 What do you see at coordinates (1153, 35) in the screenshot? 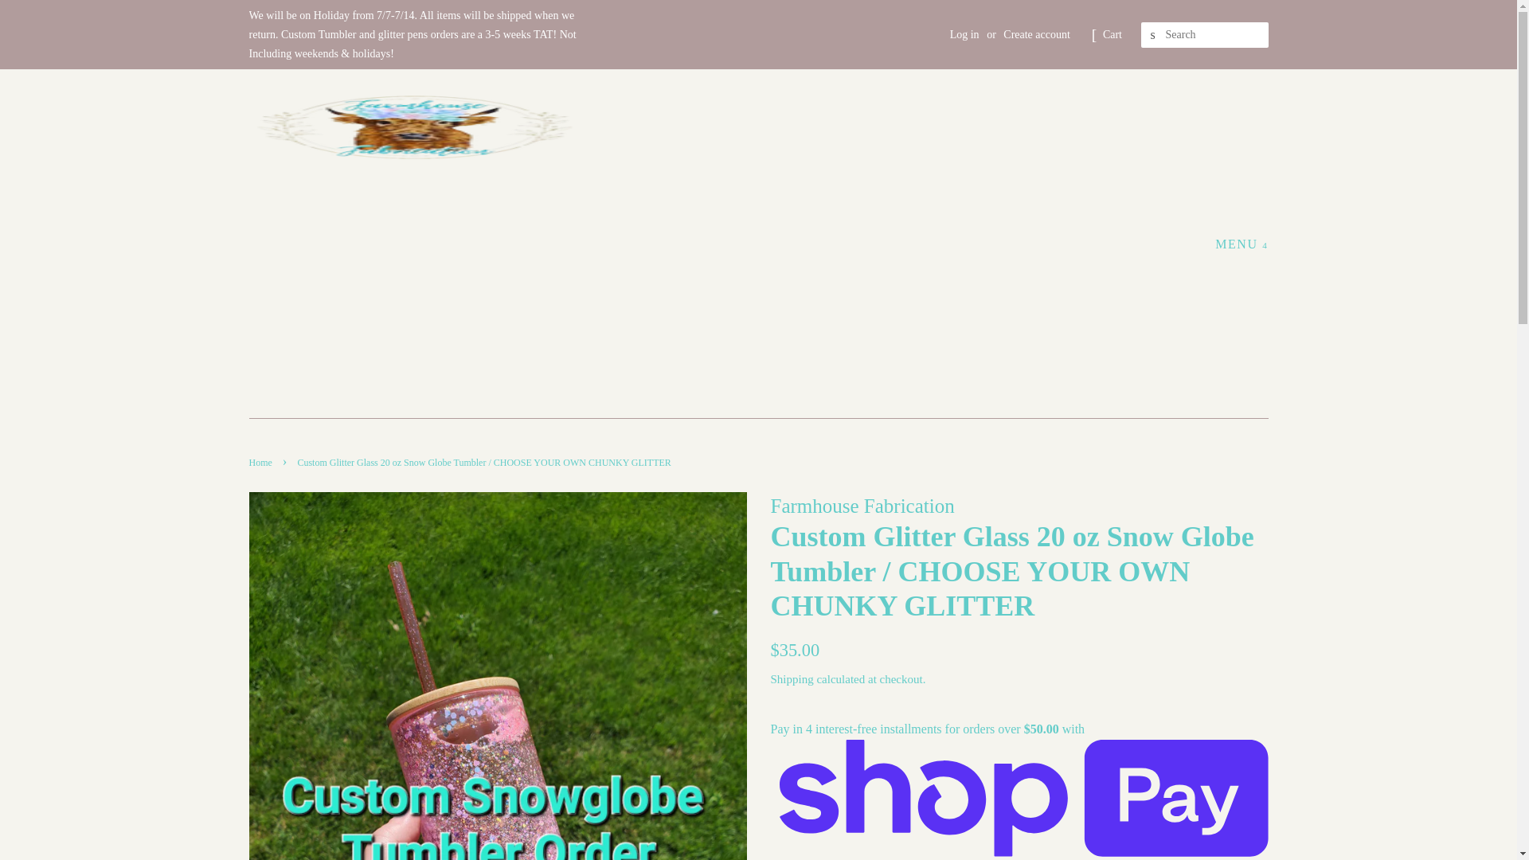
I see `SEARCH` at bounding box center [1153, 35].